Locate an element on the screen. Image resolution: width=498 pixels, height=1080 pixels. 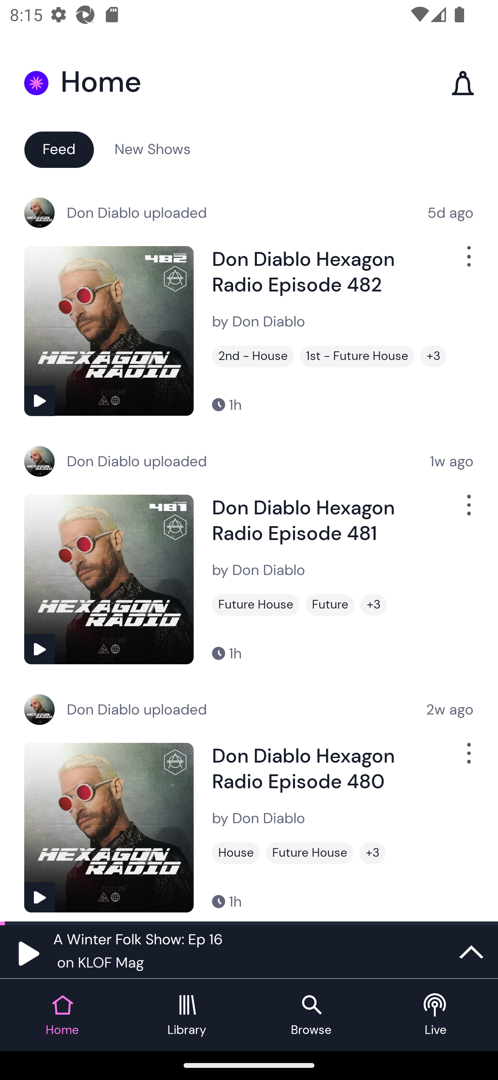
Future House is located at coordinates (256, 605).